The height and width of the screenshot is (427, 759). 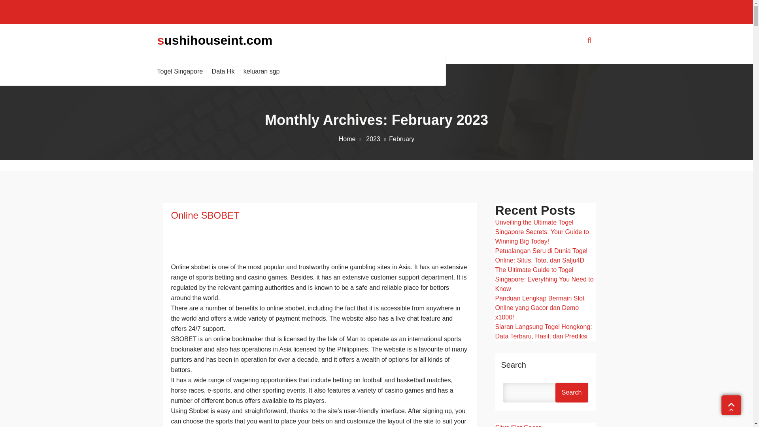 What do you see at coordinates (261, 71) in the screenshot?
I see `keluaran sgp` at bounding box center [261, 71].